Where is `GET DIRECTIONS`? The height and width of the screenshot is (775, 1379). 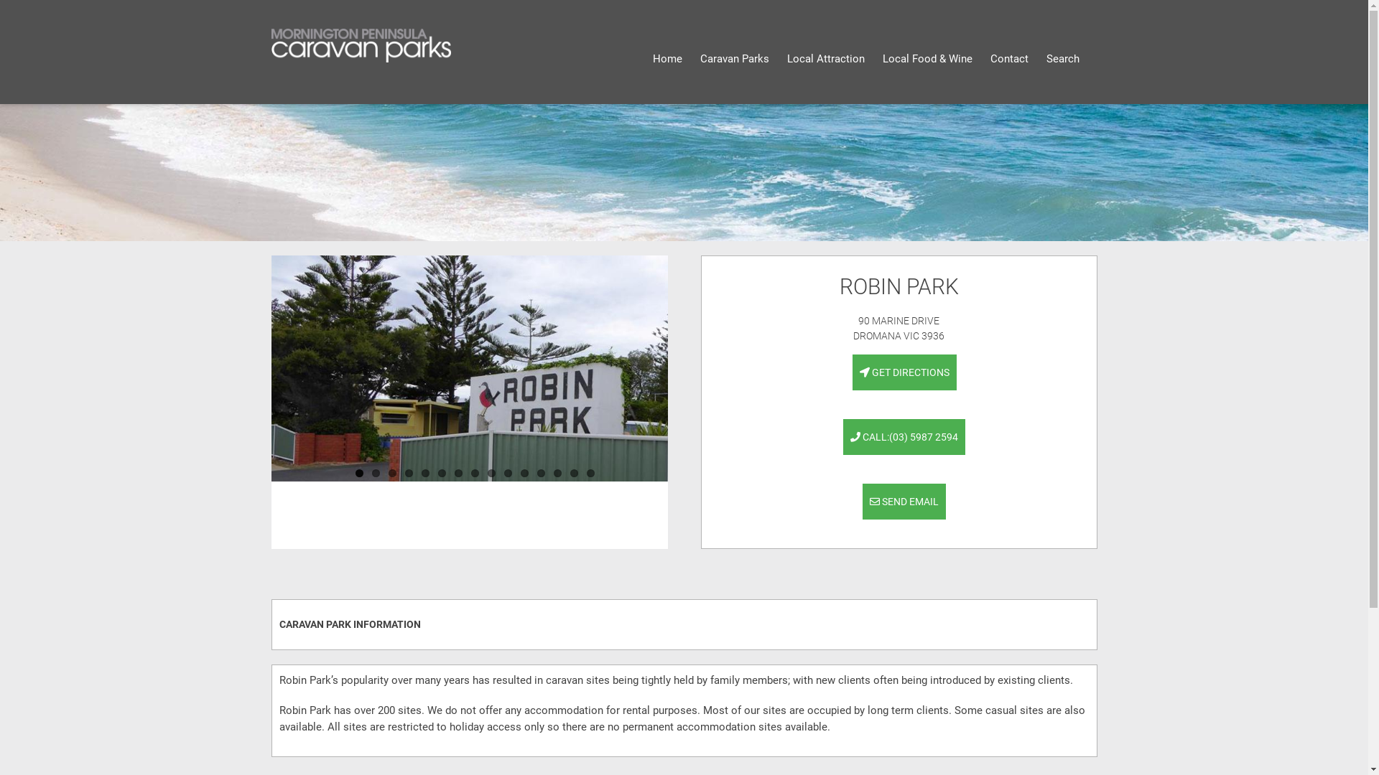
GET DIRECTIONS is located at coordinates (904, 372).